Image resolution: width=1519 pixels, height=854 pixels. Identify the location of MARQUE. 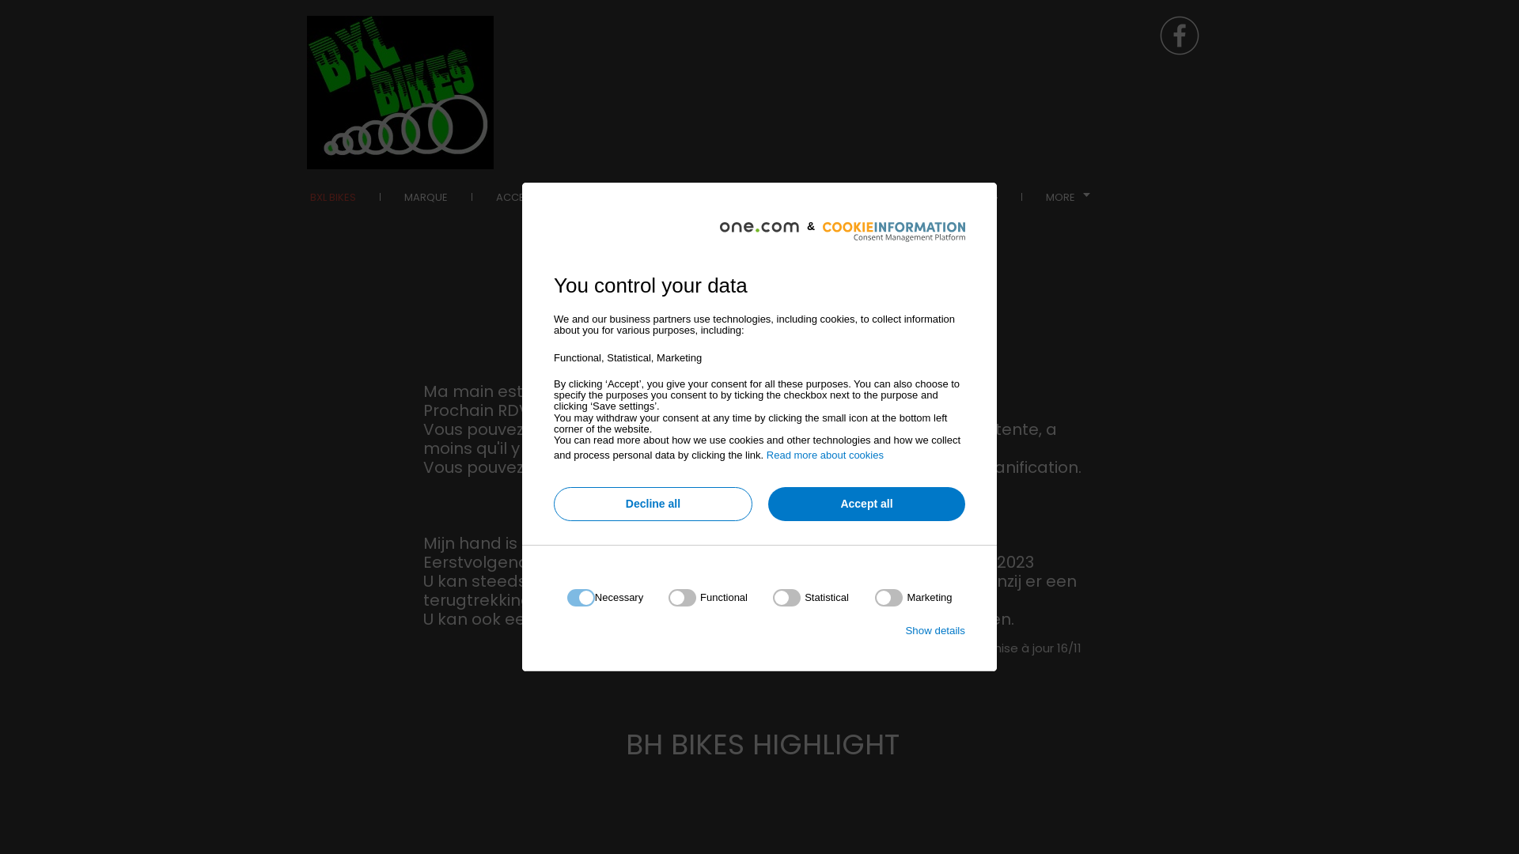
(426, 197).